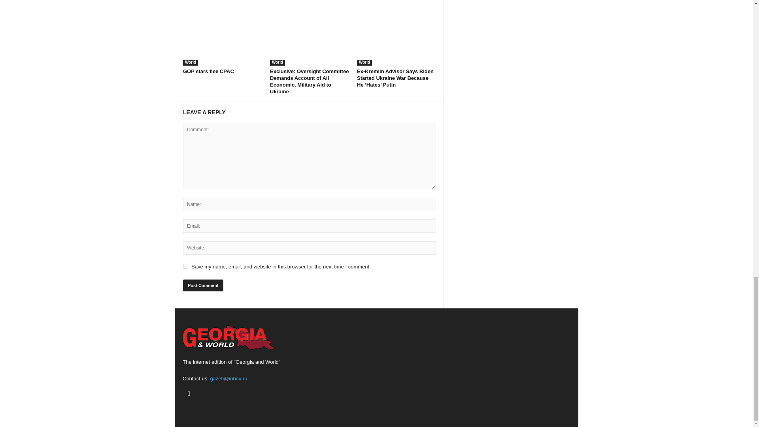 The image size is (759, 427). What do you see at coordinates (185, 266) in the screenshot?
I see `yes` at bounding box center [185, 266].